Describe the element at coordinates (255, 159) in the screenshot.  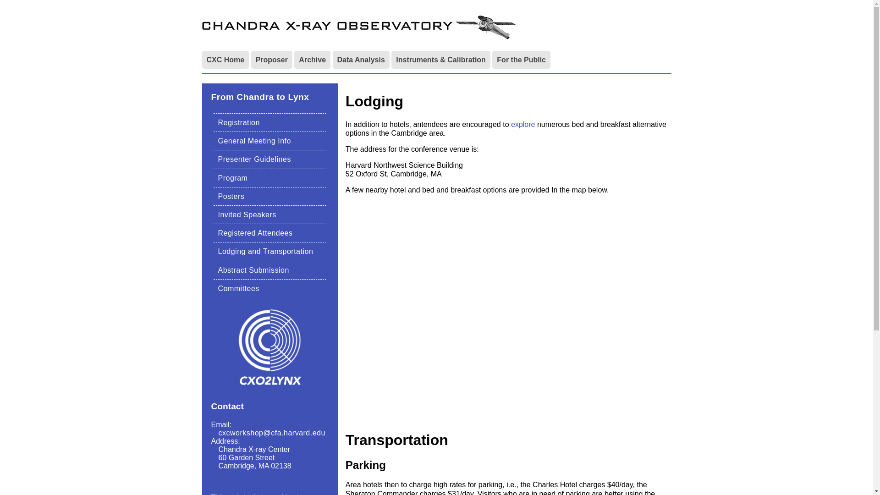
I see `Presenter Guidelines` at that location.